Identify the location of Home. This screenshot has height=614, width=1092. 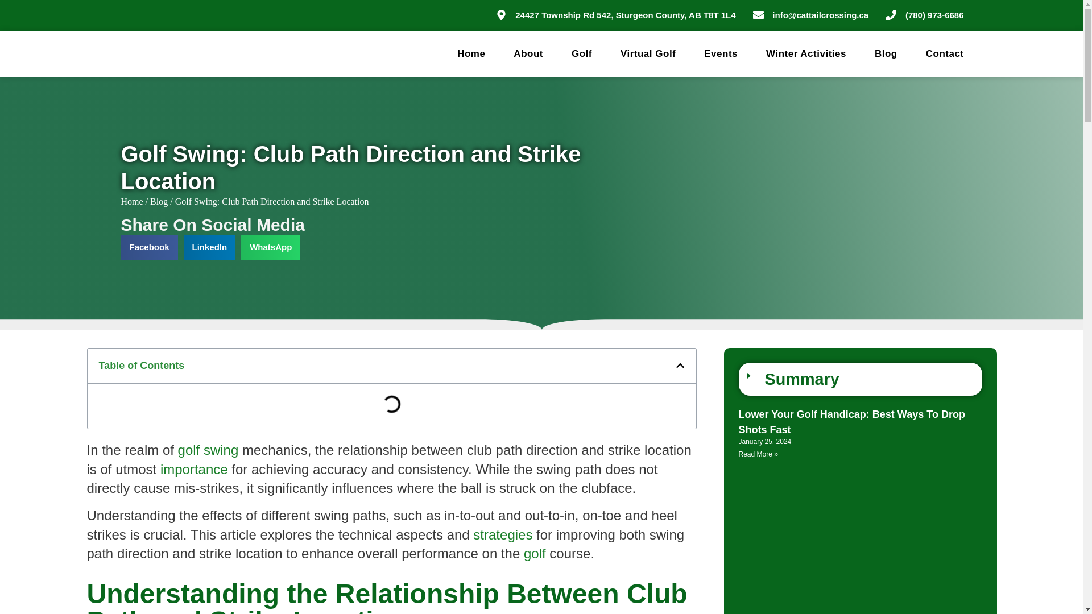
(471, 53).